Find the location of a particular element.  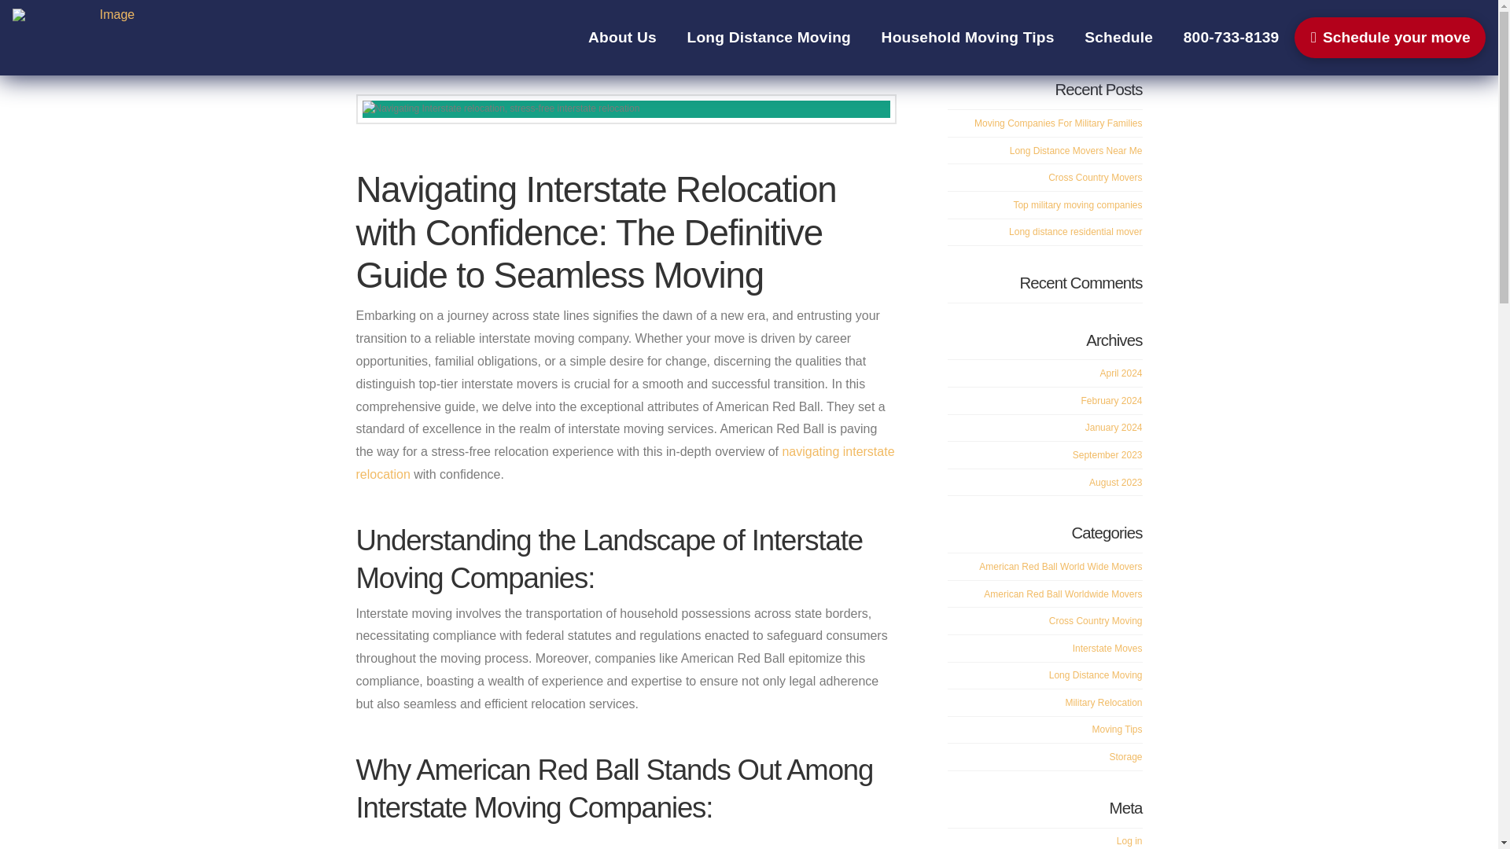

Cross Country Moving is located at coordinates (1096, 621).